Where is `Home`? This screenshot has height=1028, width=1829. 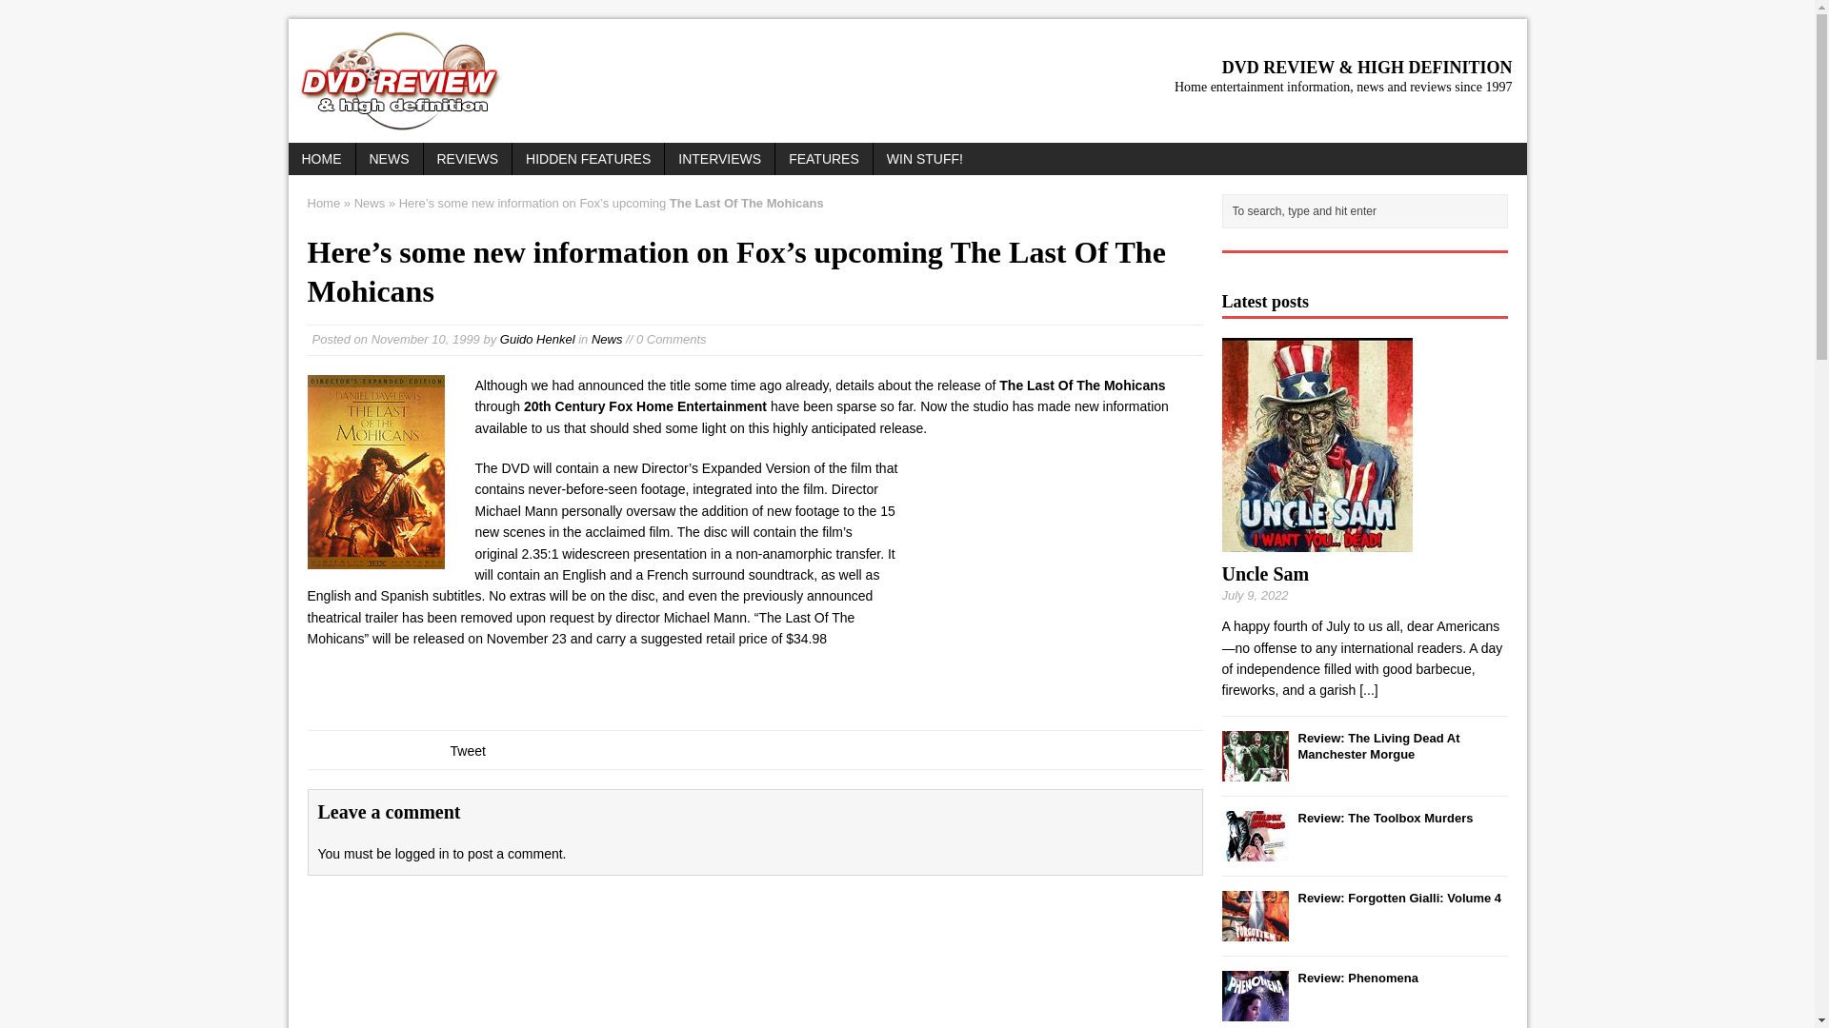
Home is located at coordinates (324, 204).